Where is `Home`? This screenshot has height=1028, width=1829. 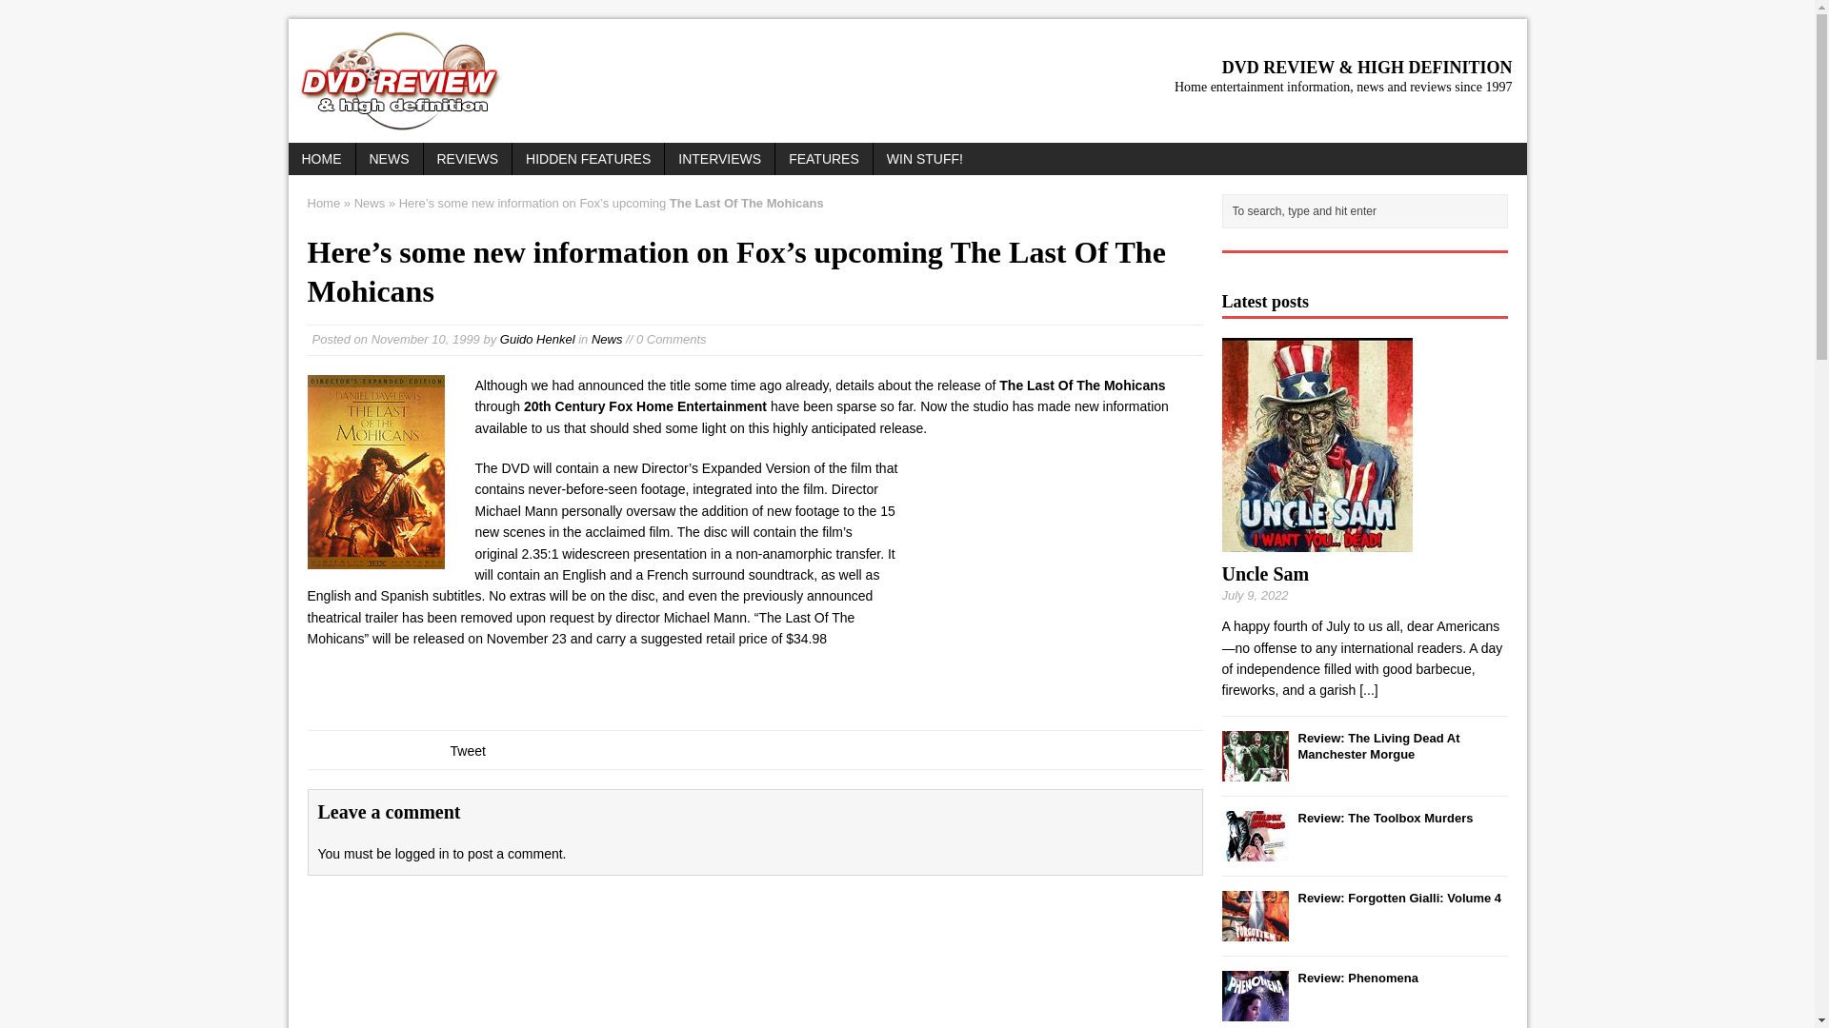
Home is located at coordinates (324, 204).